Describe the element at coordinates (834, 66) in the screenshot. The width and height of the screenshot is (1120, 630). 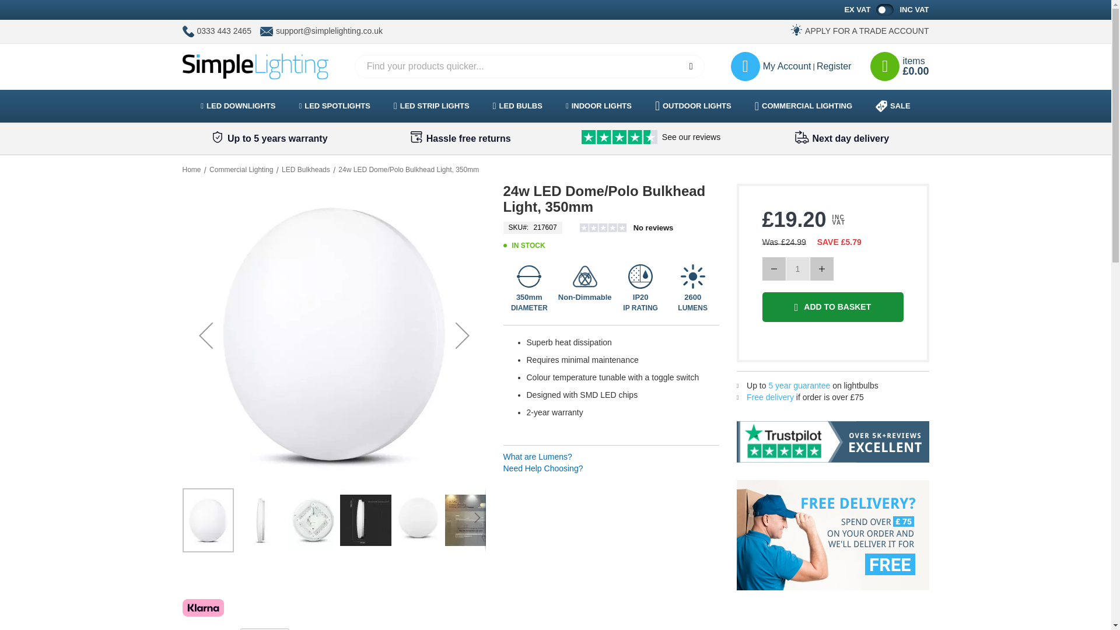
I see `Register` at that location.